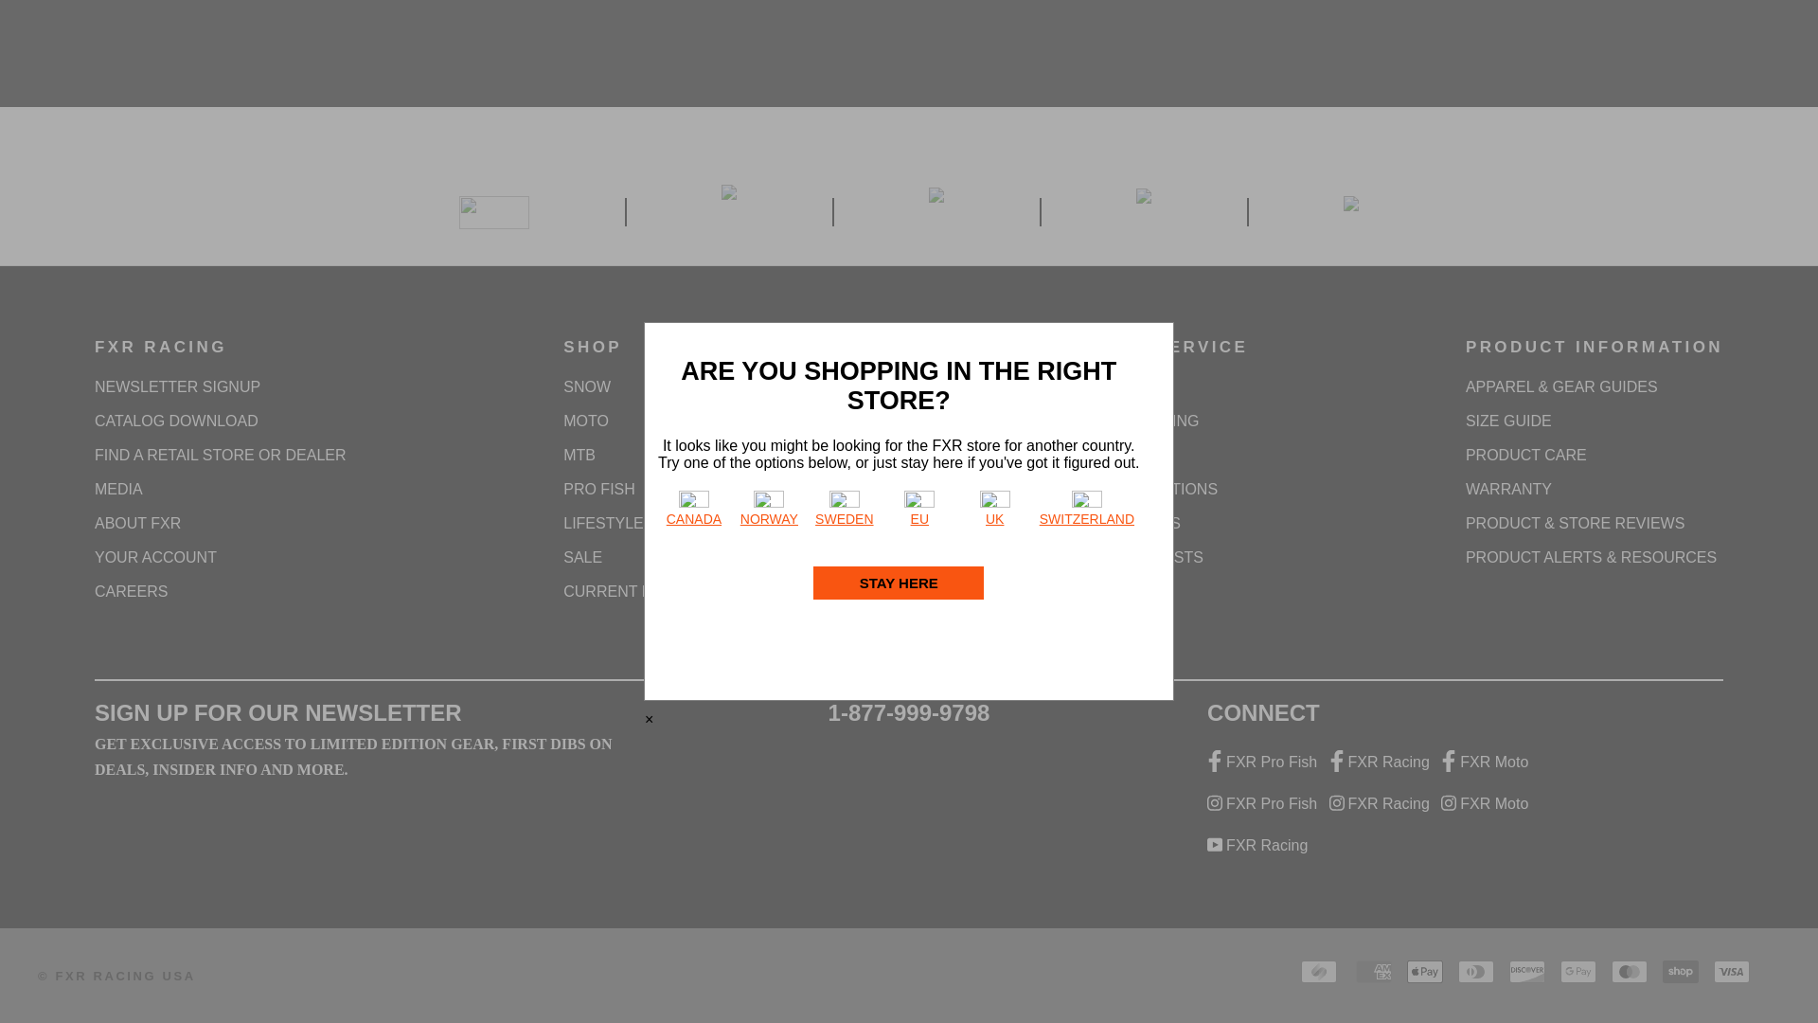 The image size is (1818, 1023). I want to click on Google Pay, so click(1577, 972).